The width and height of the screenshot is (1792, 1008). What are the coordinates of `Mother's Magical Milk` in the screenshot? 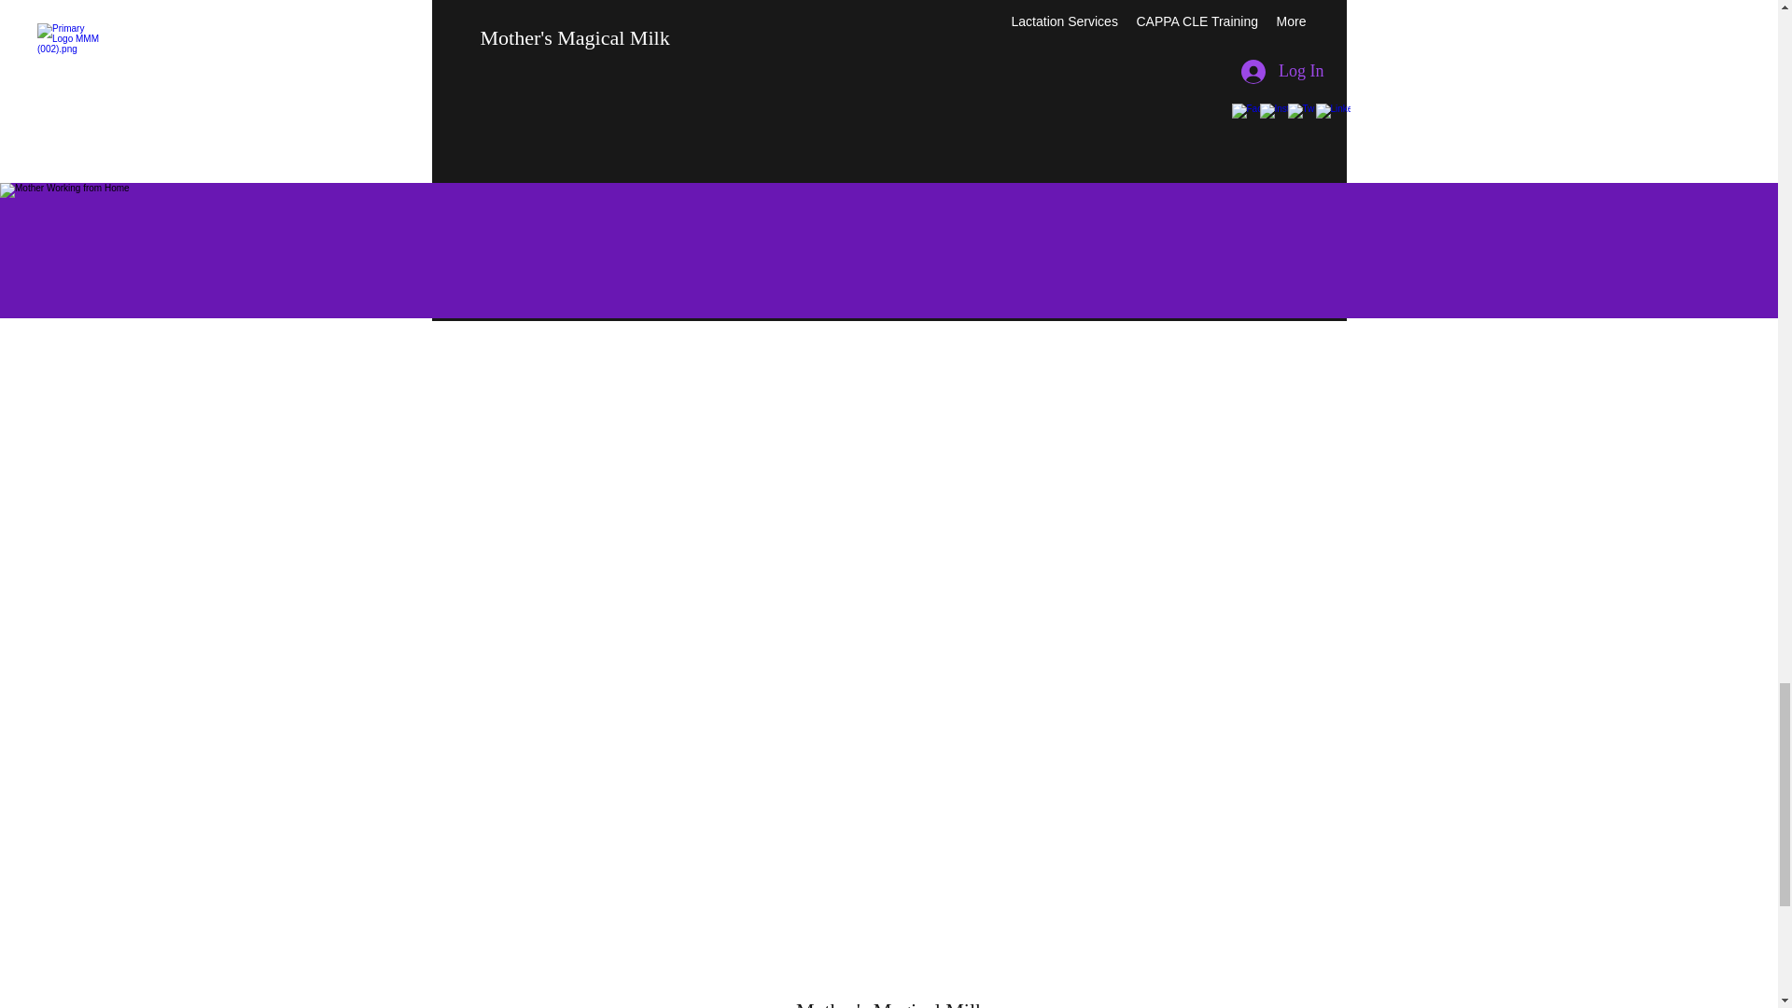 It's located at (890, 1003).